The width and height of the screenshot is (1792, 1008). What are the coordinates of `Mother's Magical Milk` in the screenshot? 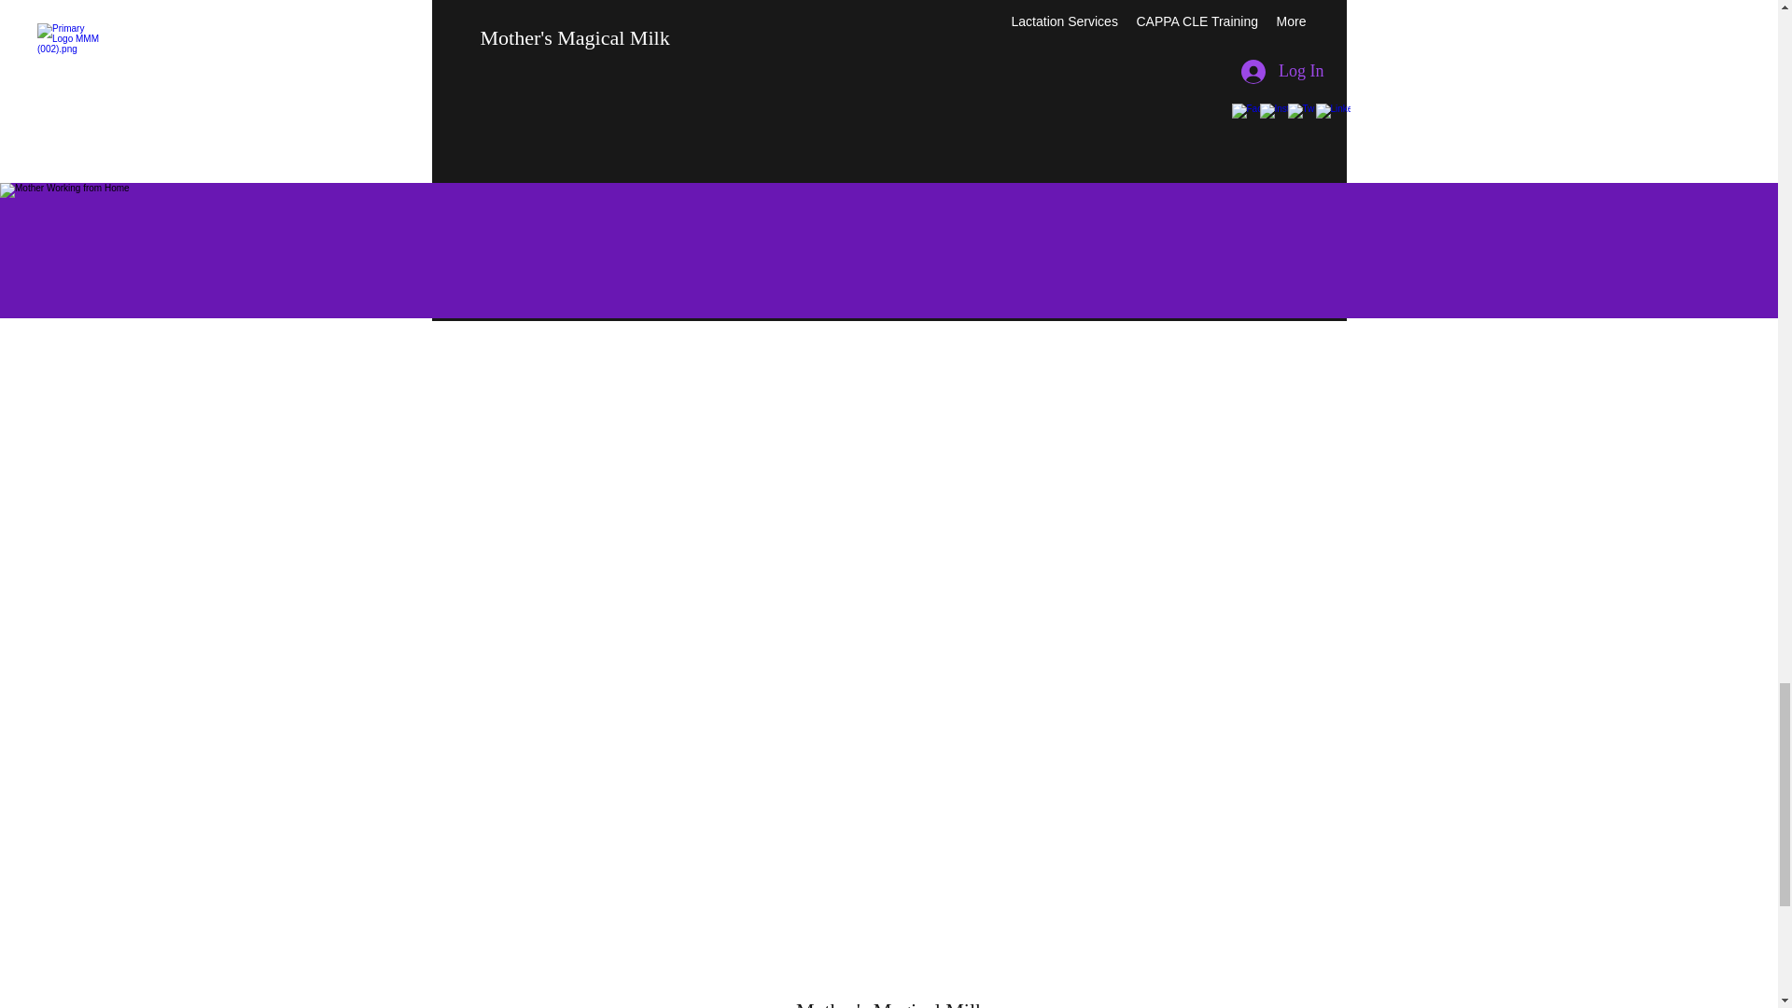 It's located at (890, 1003).